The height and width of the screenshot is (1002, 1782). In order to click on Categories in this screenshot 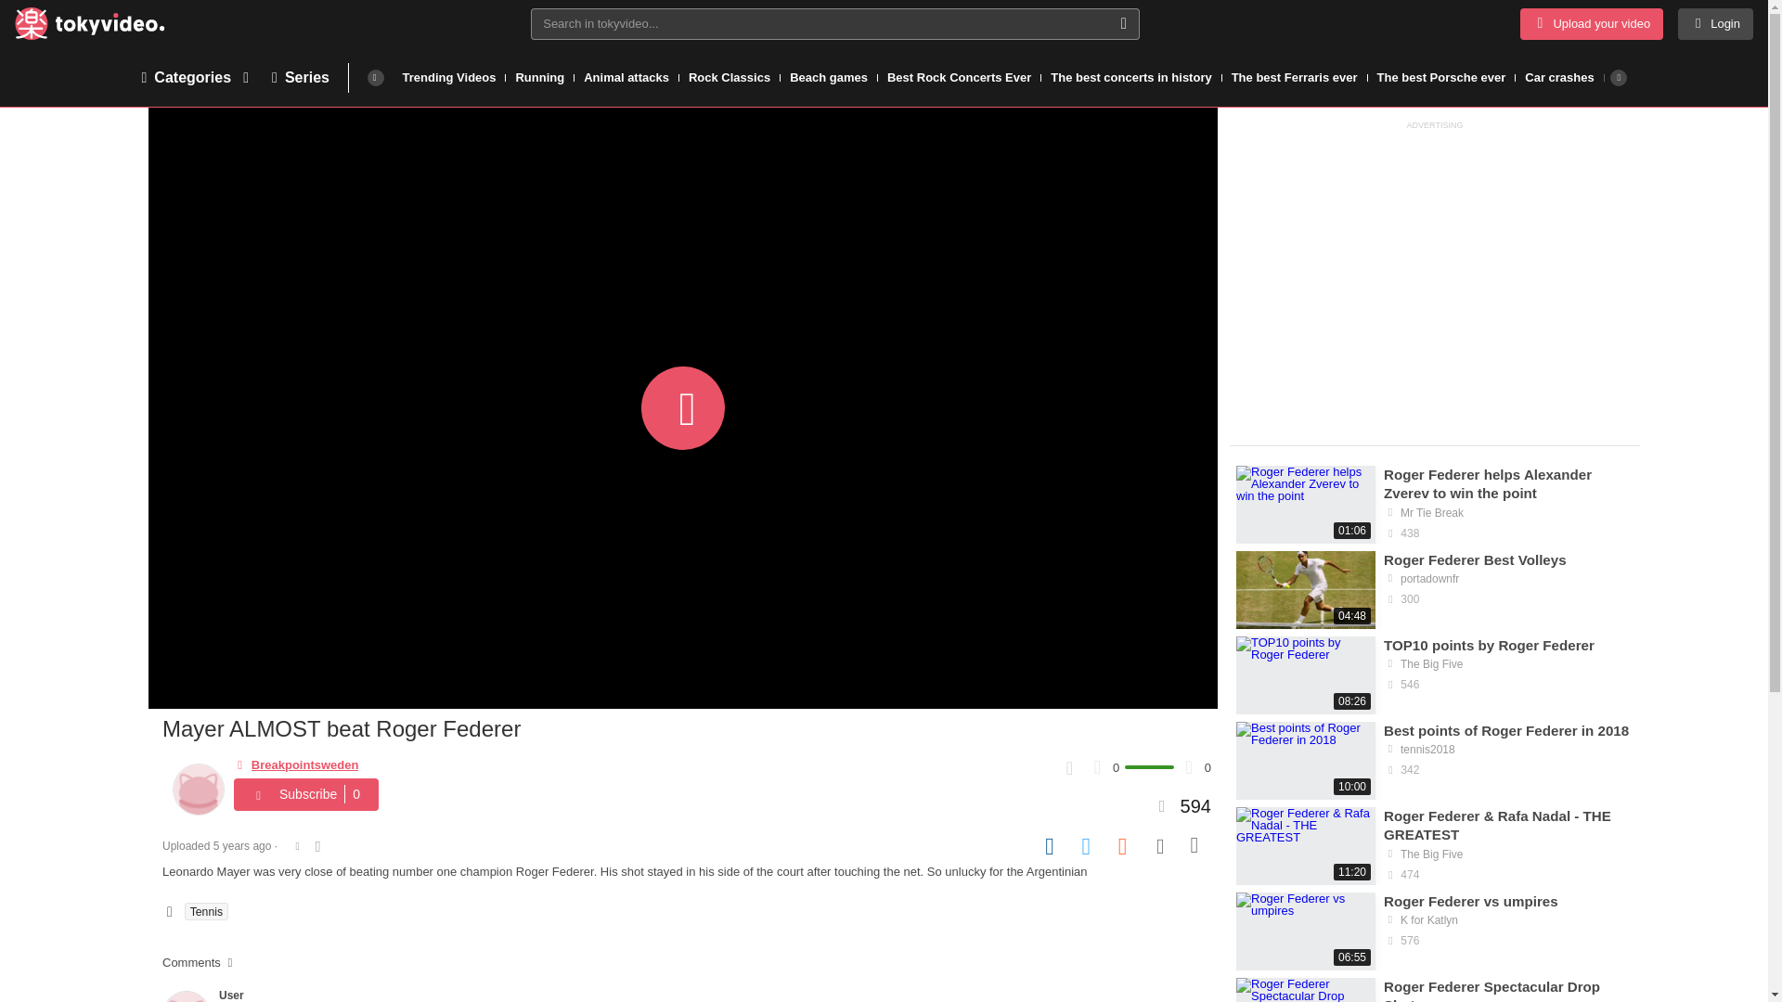, I will do `click(197, 76)`.